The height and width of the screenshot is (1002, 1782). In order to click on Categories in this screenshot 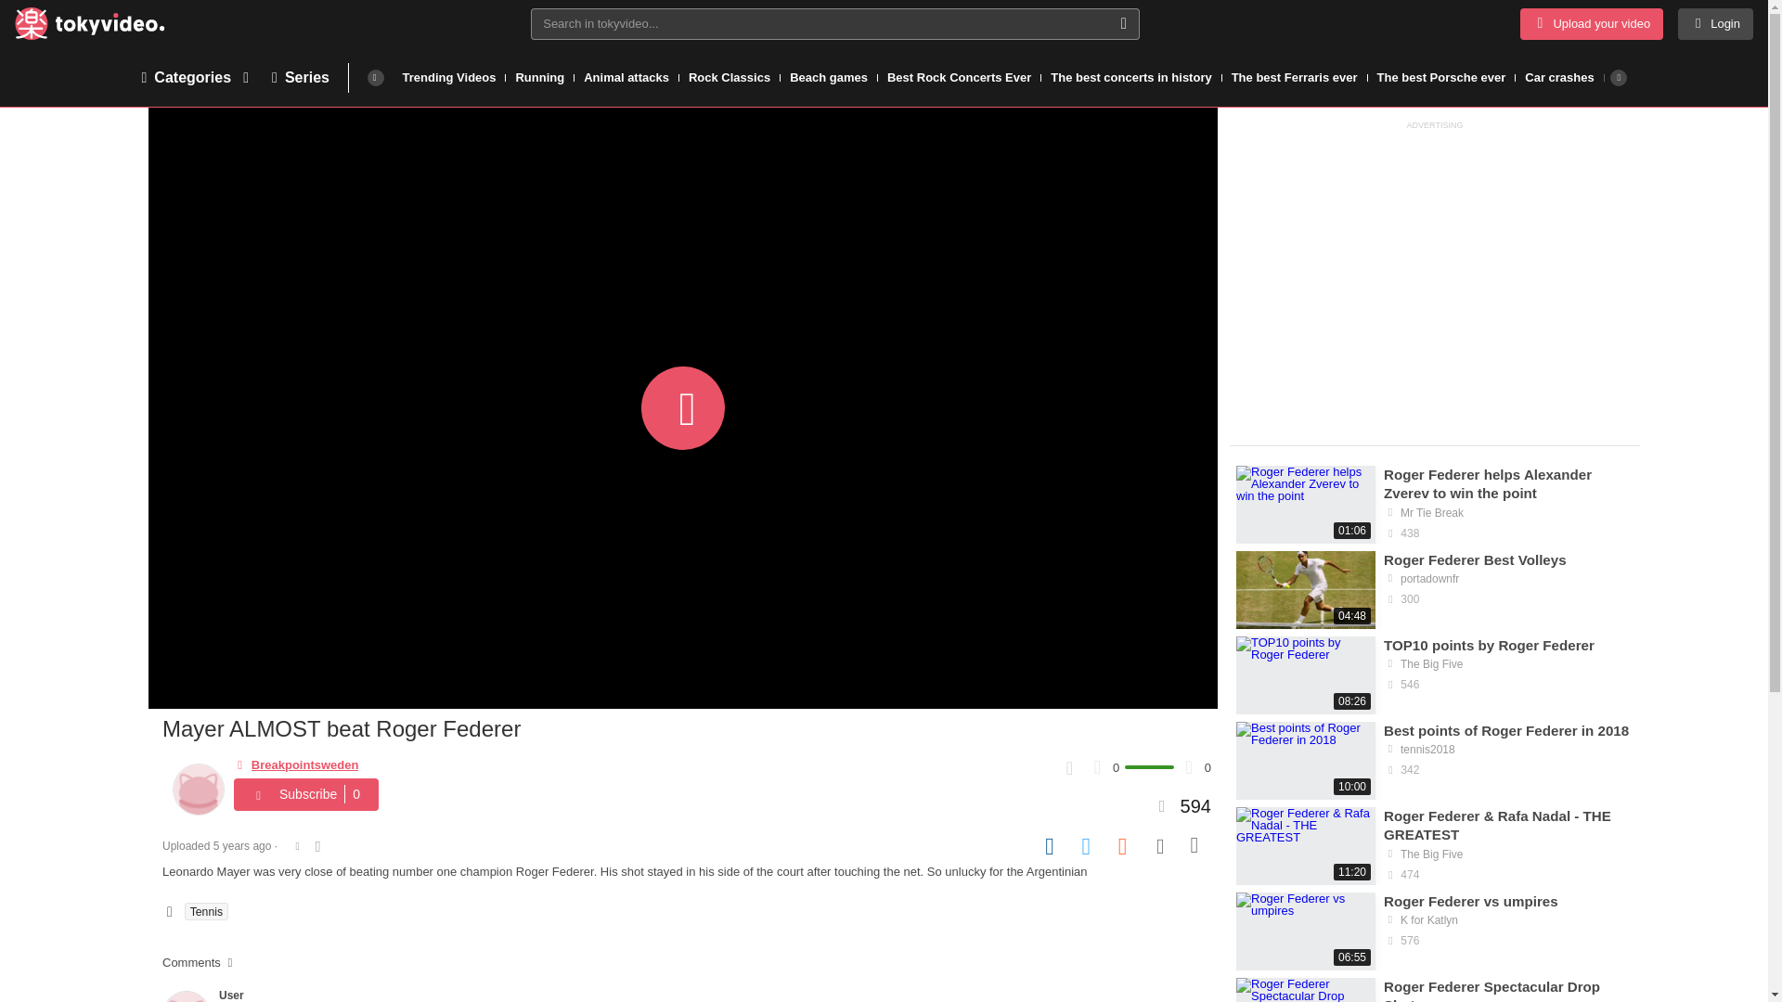, I will do `click(197, 76)`.